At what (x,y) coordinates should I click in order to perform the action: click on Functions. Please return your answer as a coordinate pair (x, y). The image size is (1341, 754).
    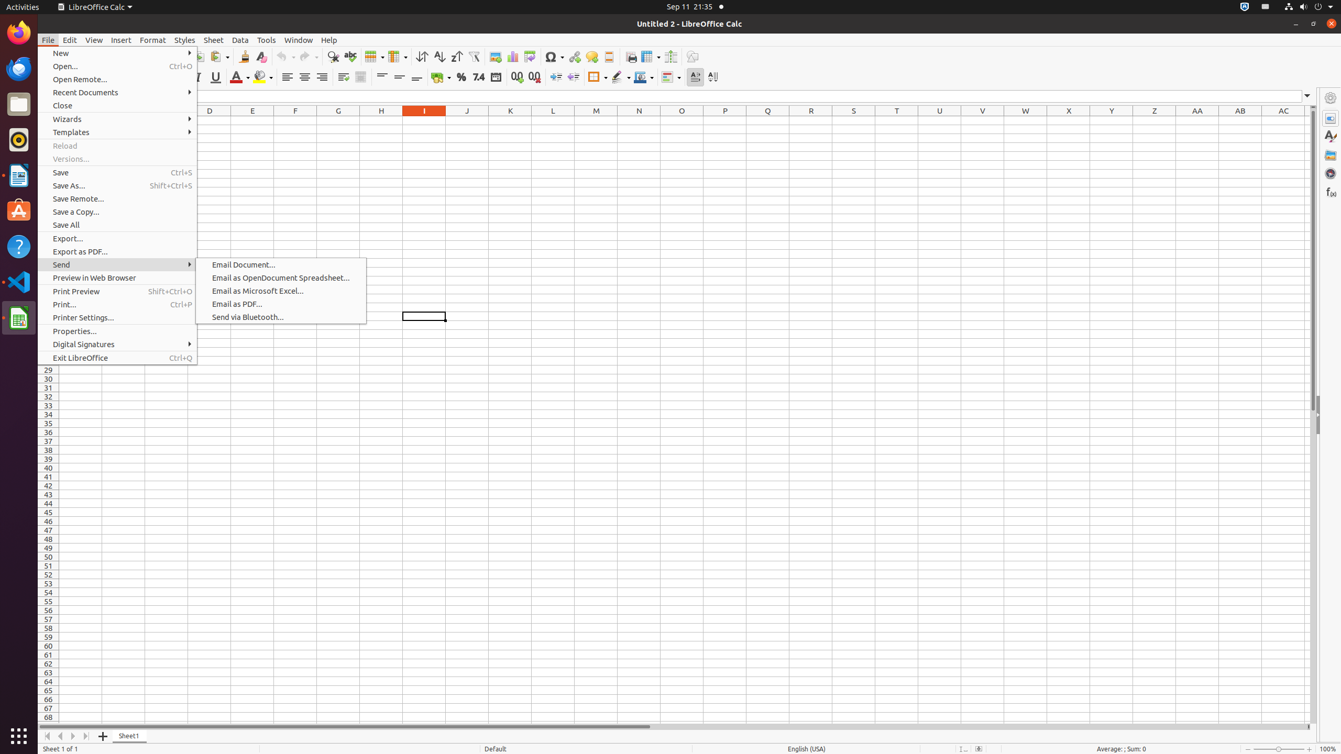
    Looking at the image, I should click on (1331, 192).